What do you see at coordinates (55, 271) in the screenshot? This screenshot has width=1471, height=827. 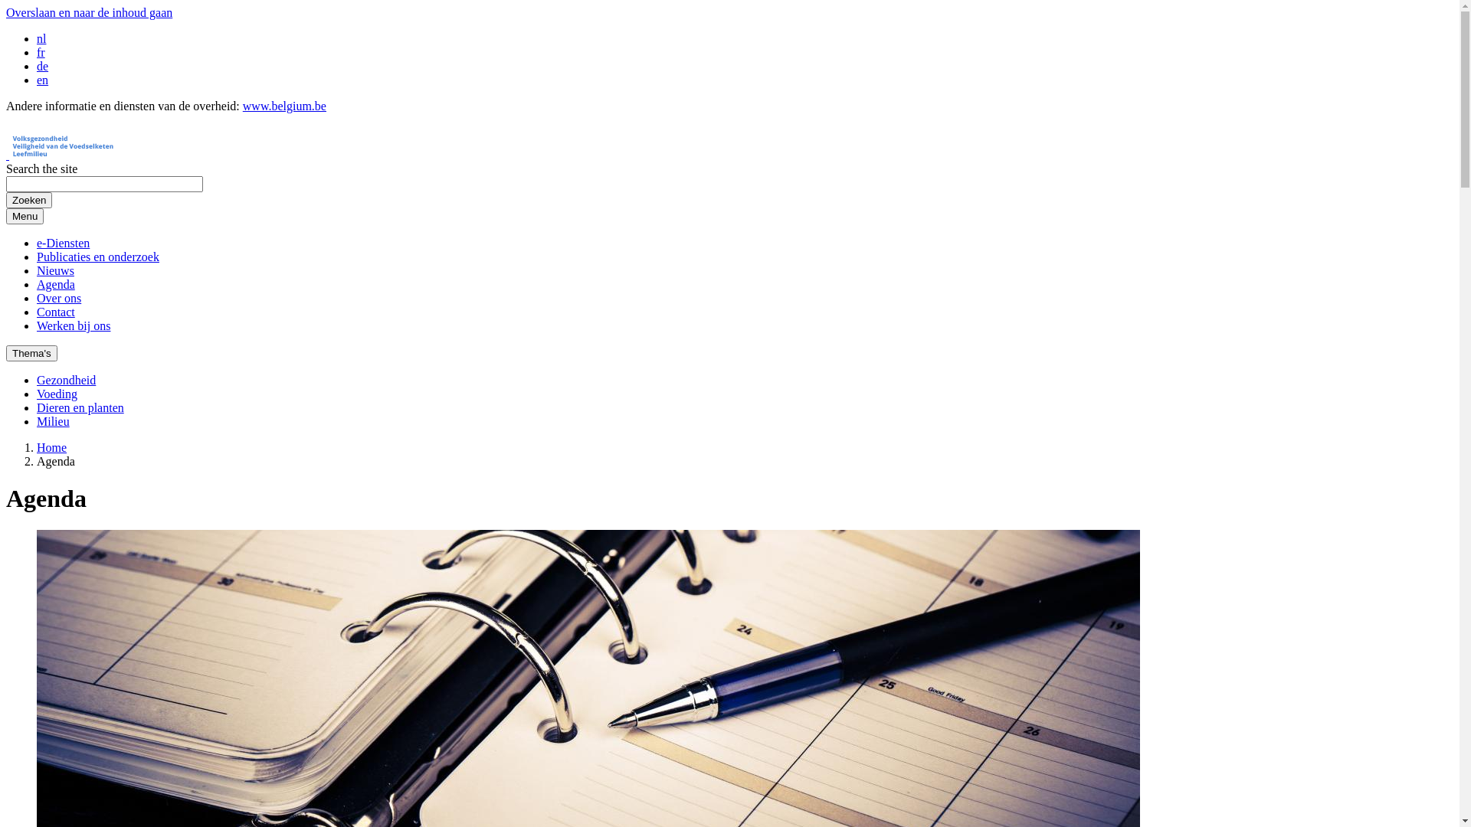 I see `Nieuws` at bounding box center [55, 271].